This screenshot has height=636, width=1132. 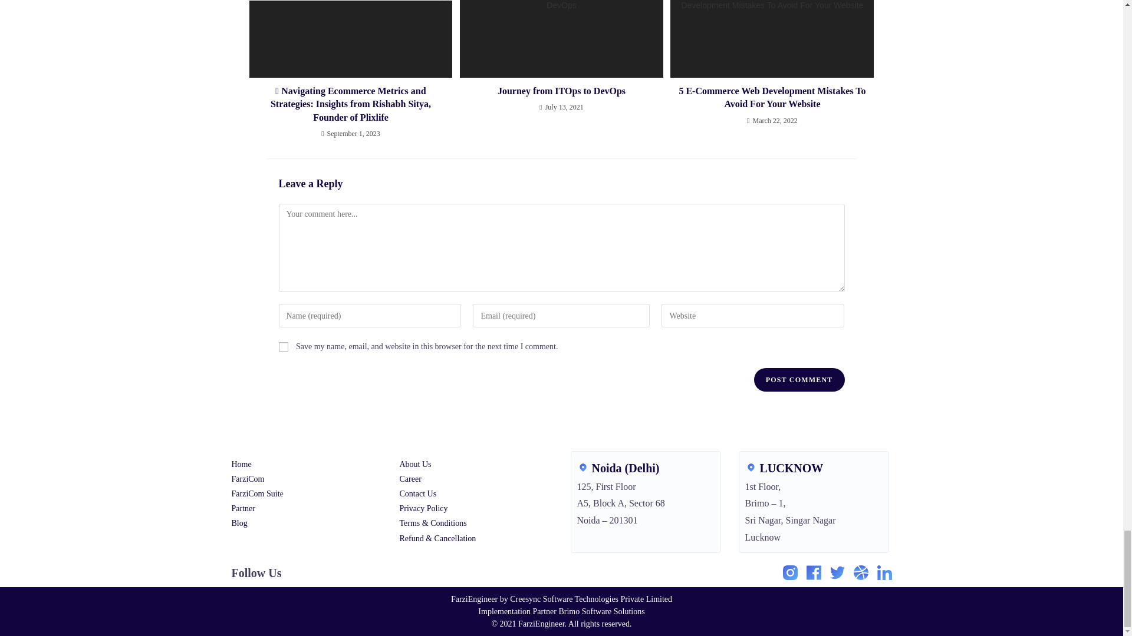 I want to click on Journey from ITOps to DevOps 3, so click(x=561, y=39).